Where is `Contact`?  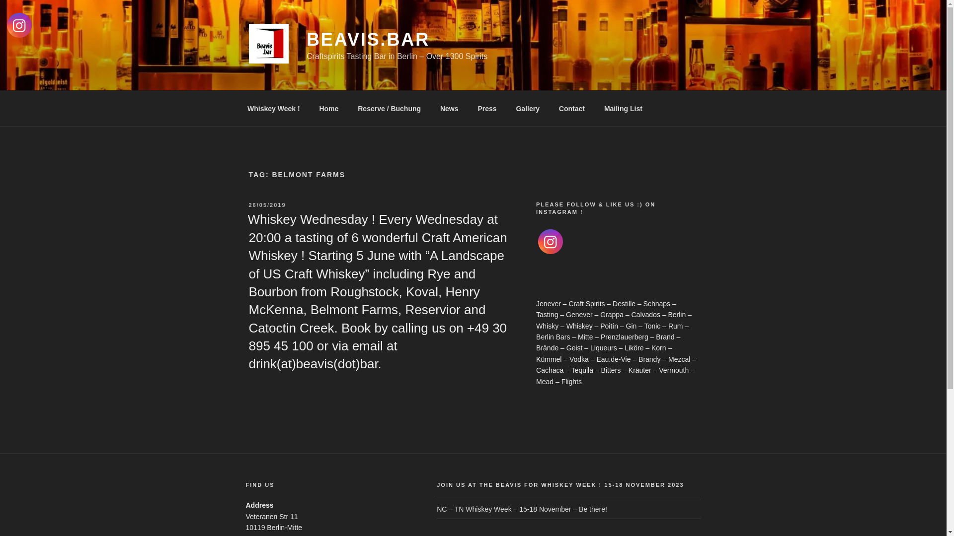
Contact is located at coordinates (571, 108).